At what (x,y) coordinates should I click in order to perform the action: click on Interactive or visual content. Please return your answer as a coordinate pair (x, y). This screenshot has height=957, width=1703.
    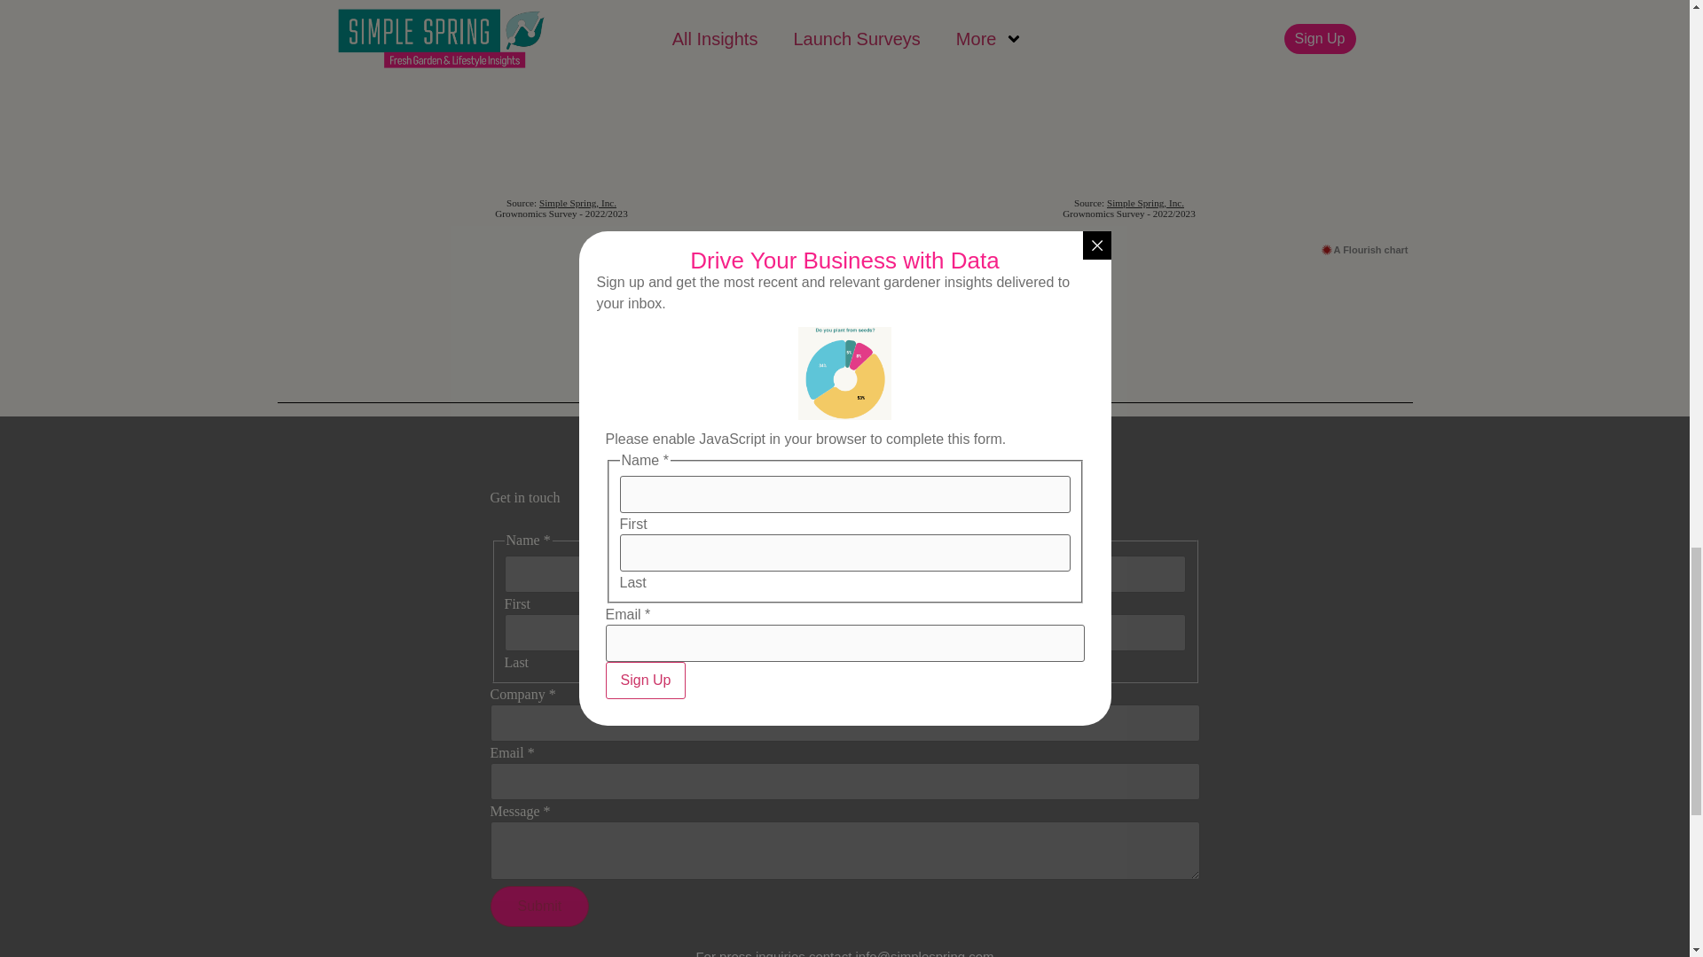
    Looking at the image, I should click on (1128, 117).